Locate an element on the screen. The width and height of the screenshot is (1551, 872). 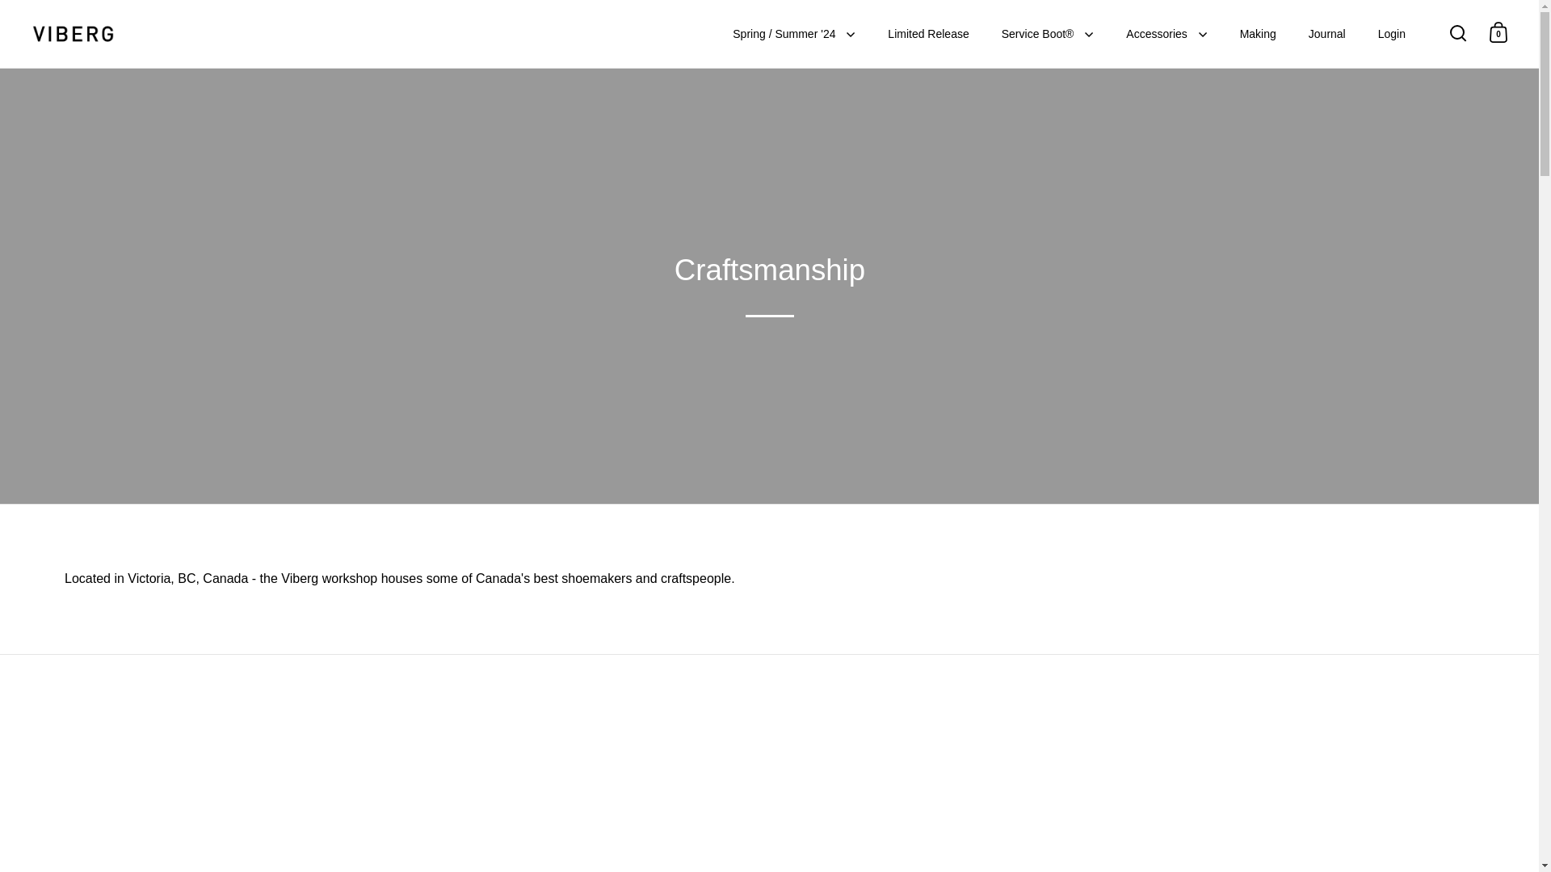
Journal is located at coordinates (1326, 34).